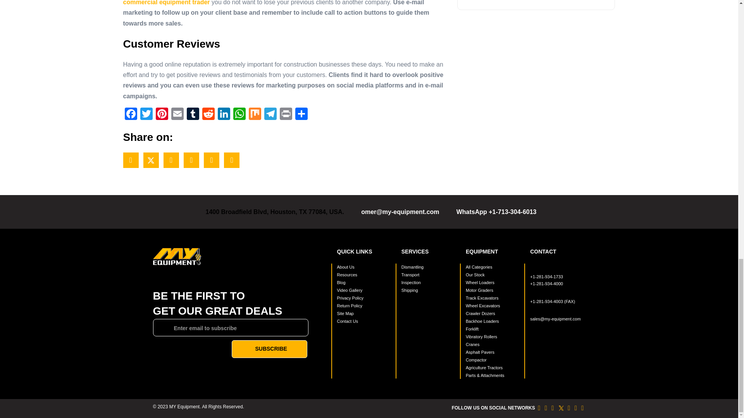 This screenshot has height=418, width=744. Describe the element at coordinates (493, 290) in the screenshot. I see `Motor Graders` at that location.